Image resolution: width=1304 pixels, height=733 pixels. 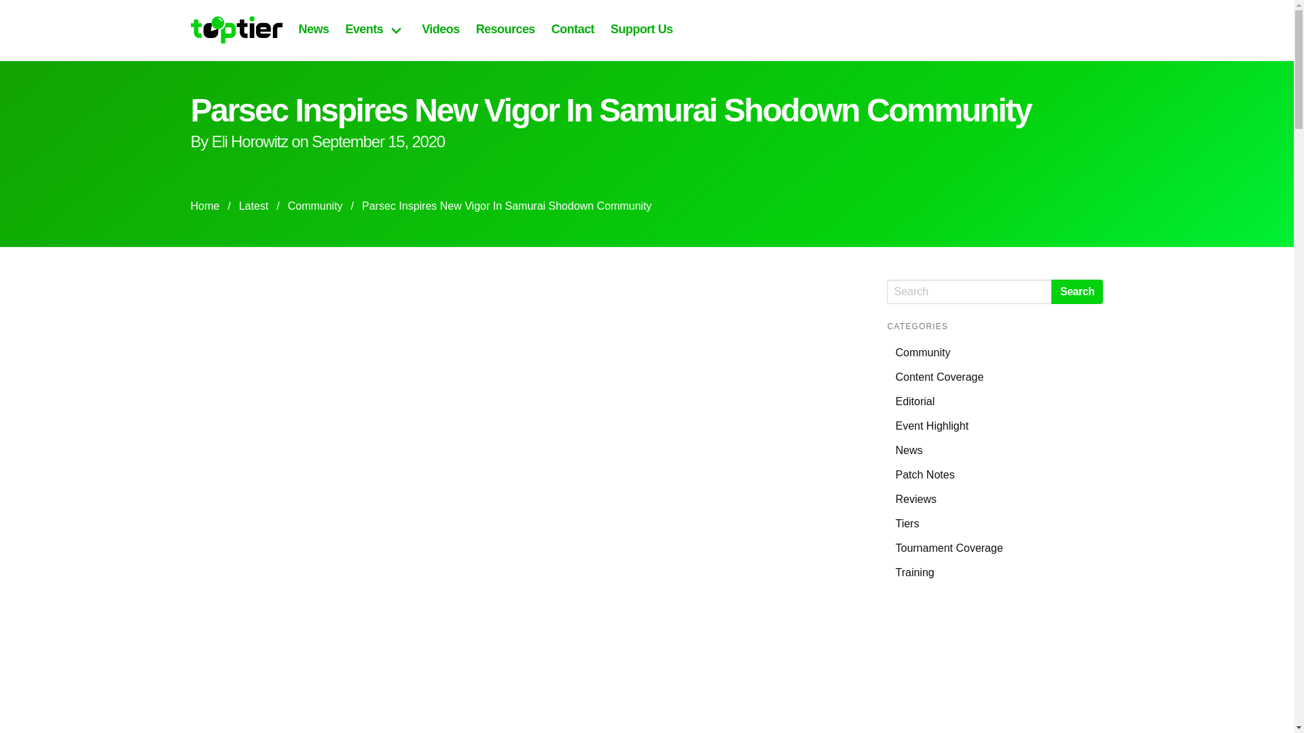 What do you see at coordinates (375, 29) in the screenshot?
I see `Events` at bounding box center [375, 29].